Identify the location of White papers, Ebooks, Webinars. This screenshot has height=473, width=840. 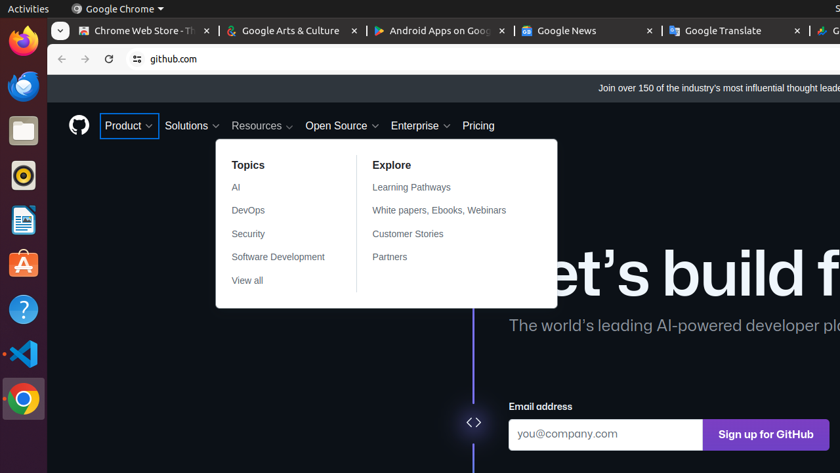
(448, 211).